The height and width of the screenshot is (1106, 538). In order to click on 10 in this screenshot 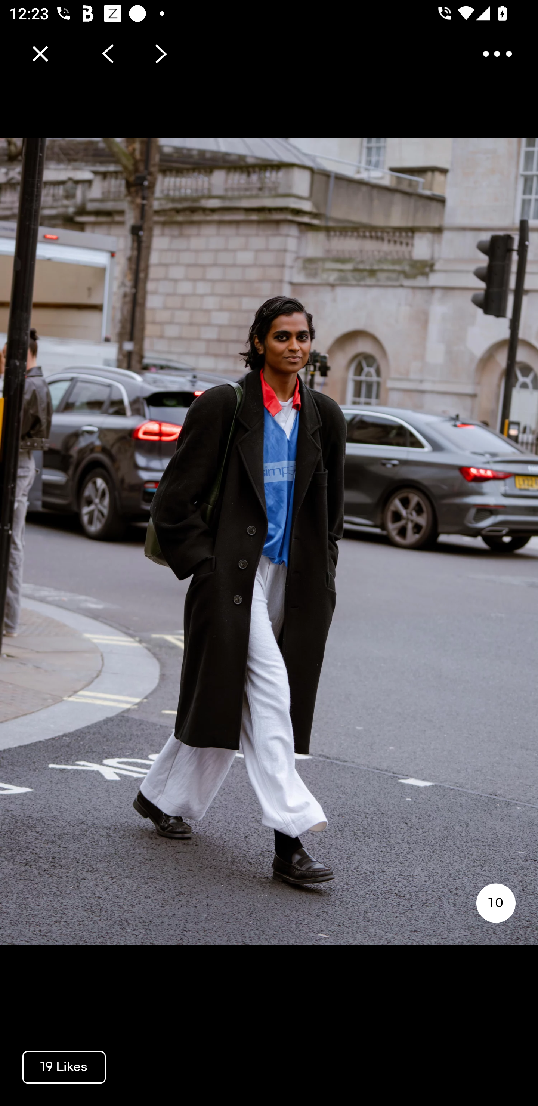, I will do `click(495, 903)`.